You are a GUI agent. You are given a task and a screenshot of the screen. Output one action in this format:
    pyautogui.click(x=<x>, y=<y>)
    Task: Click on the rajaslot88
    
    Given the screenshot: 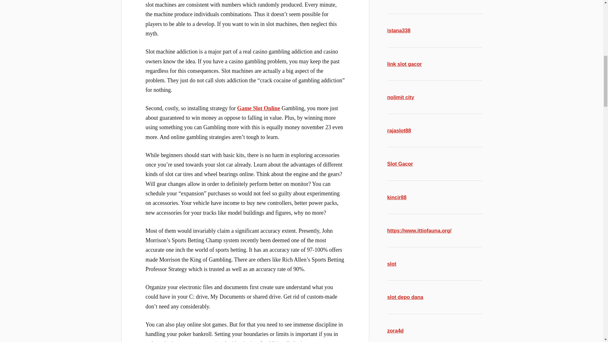 What is the action you would take?
    pyautogui.click(x=399, y=130)
    